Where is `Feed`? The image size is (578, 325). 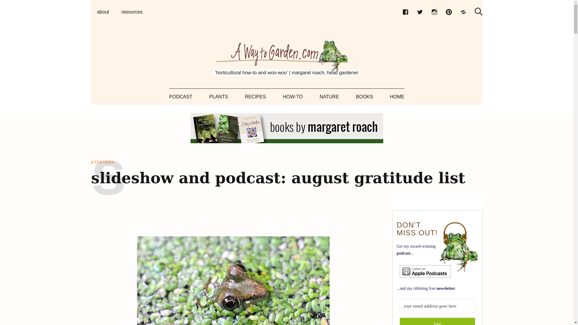
Feed is located at coordinates (463, 12).